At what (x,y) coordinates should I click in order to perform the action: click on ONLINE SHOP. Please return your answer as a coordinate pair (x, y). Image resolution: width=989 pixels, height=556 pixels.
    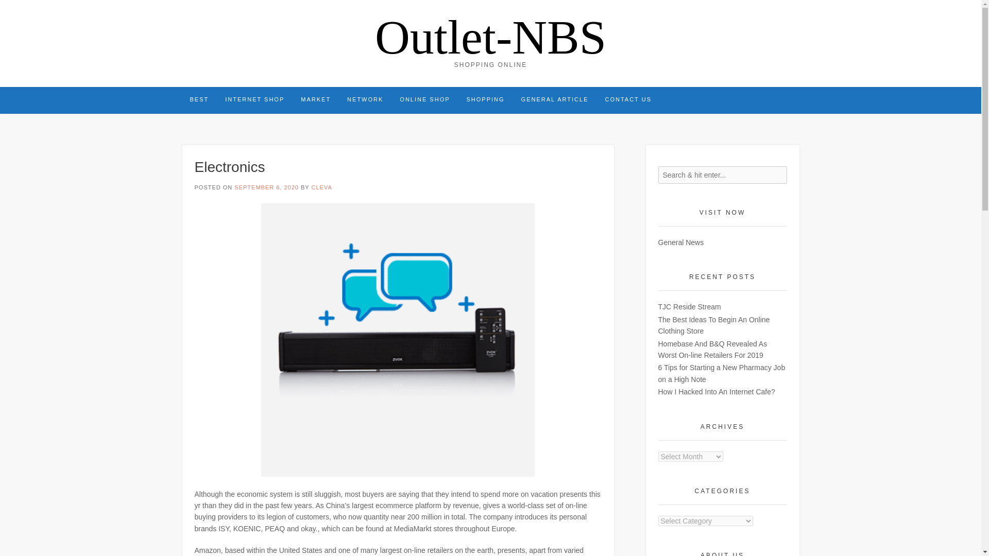
    Looking at the image, I should click on (424, 100).